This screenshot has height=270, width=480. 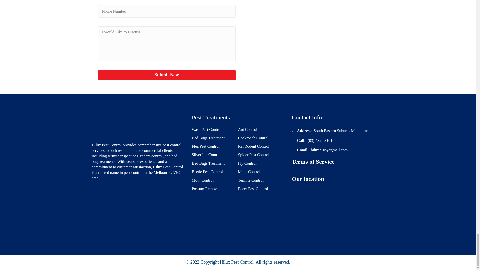 What do you see at coordinates (253, 138) in the screenshot?
I see `Cockroach Control` at bounding box center [253, 138].